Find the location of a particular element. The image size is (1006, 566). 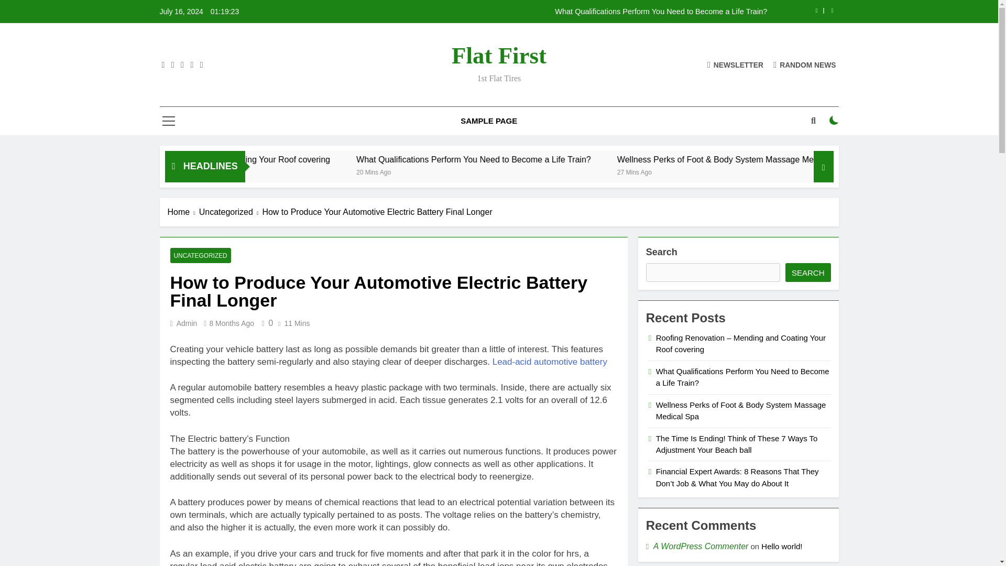

What Qualifications Perform You Need to Become a Life Train? is located at coordinates (565, 12).